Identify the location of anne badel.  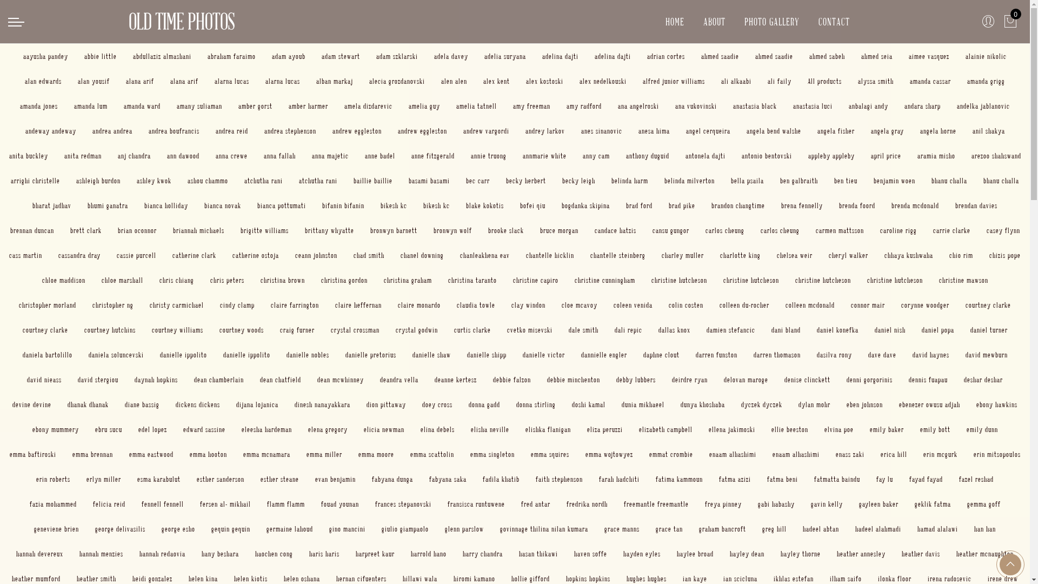
(380, 156).